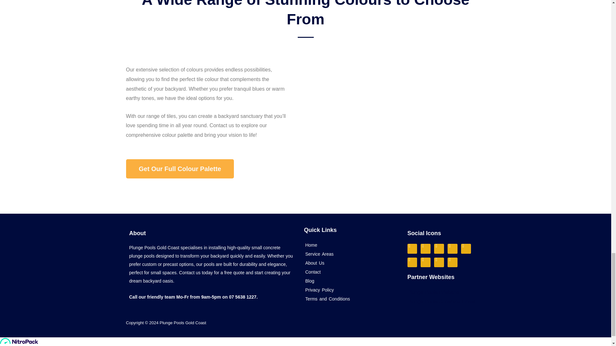 This screenshot has height=346, width=616. I want to click on Get Our Full Colour Palette, so click(180, 169).